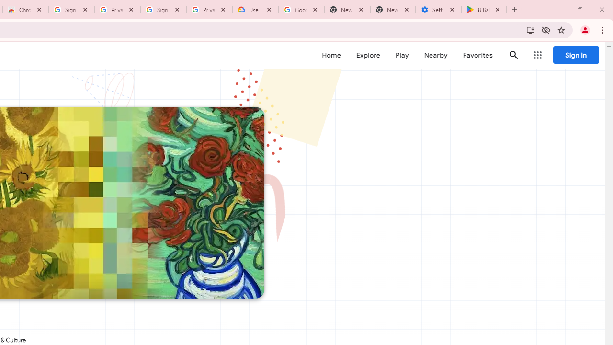 This screenshot has width=613, height=345. What do you see at coordinates (477, 55) in the screenshot?
I see `Favorites` at bounding box center [477, 55].